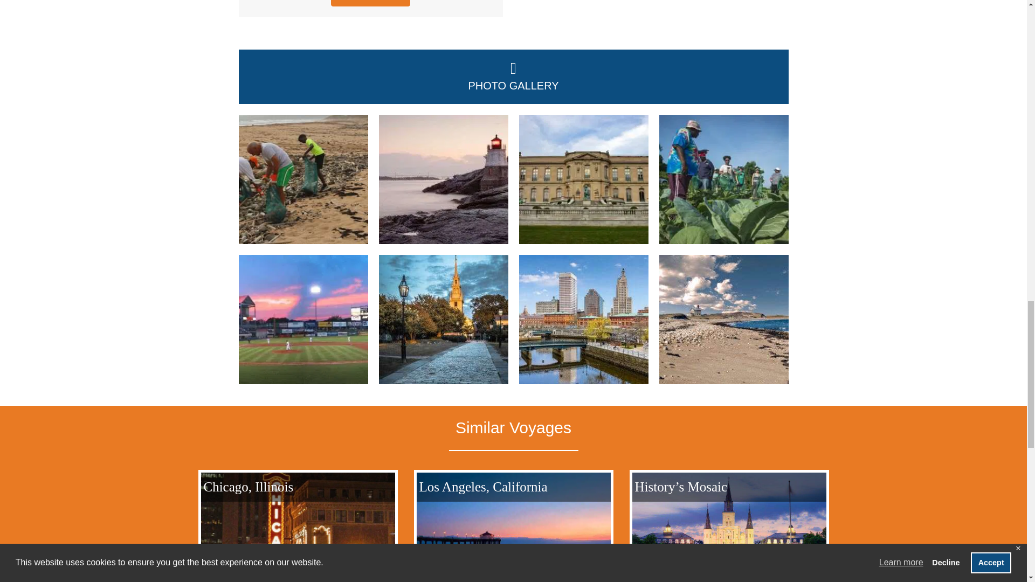  I want to click on Newport Rhode Island city street, so click(443, 319).